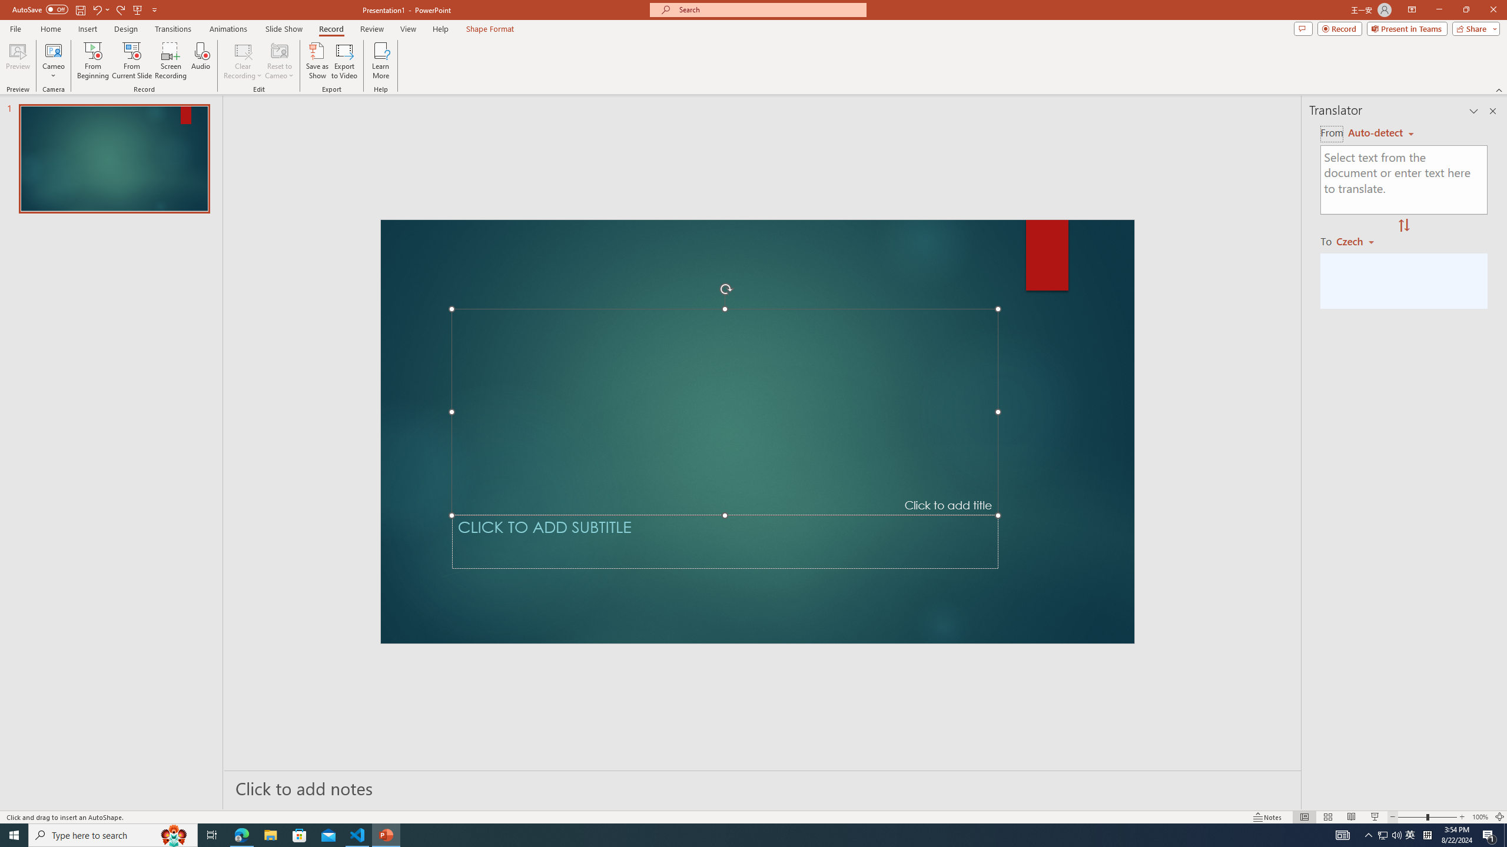  I want to click on Design, so click(126, 29).